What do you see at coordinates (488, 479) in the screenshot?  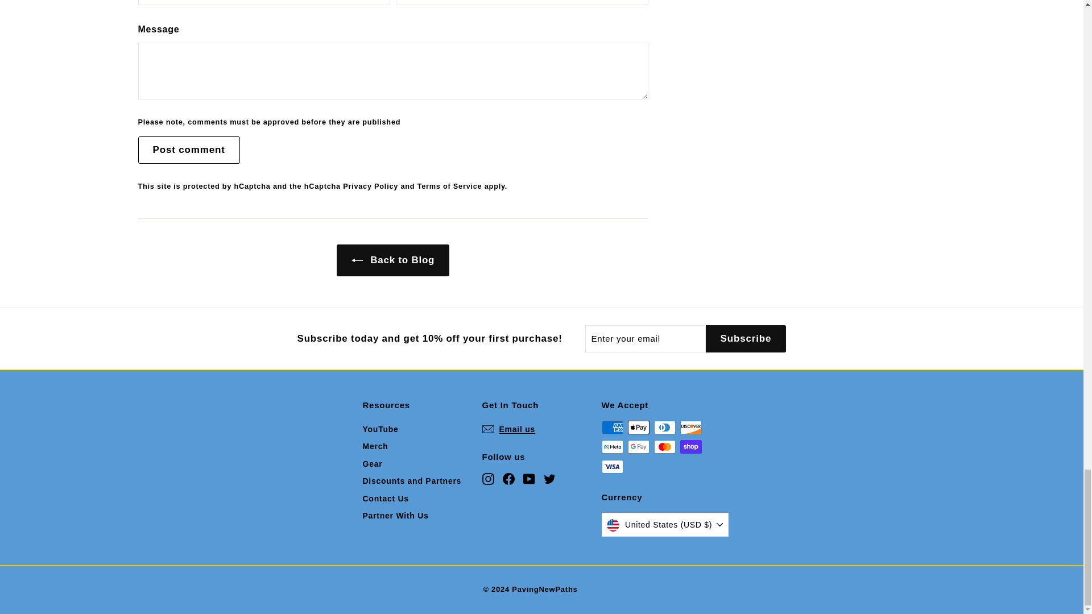 I see `PavingNewPaths on Instagram` at bounding box center [488, 479].